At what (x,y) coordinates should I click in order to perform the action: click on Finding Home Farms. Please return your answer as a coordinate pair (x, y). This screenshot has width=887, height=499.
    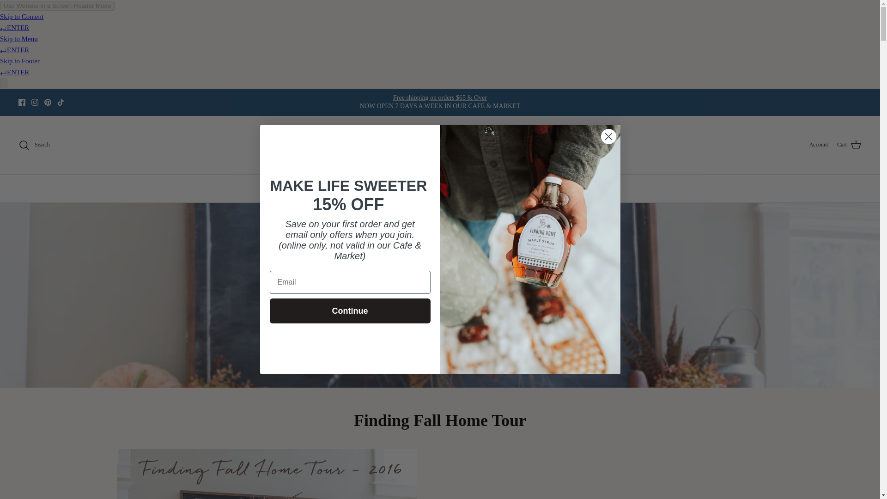
    Looking at the image, I should click on (440, 145).